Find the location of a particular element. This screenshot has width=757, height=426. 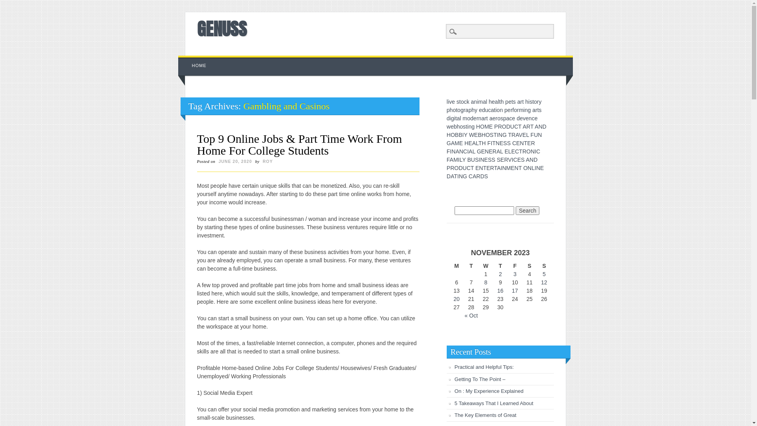

N is located at coordinates (531, 160).